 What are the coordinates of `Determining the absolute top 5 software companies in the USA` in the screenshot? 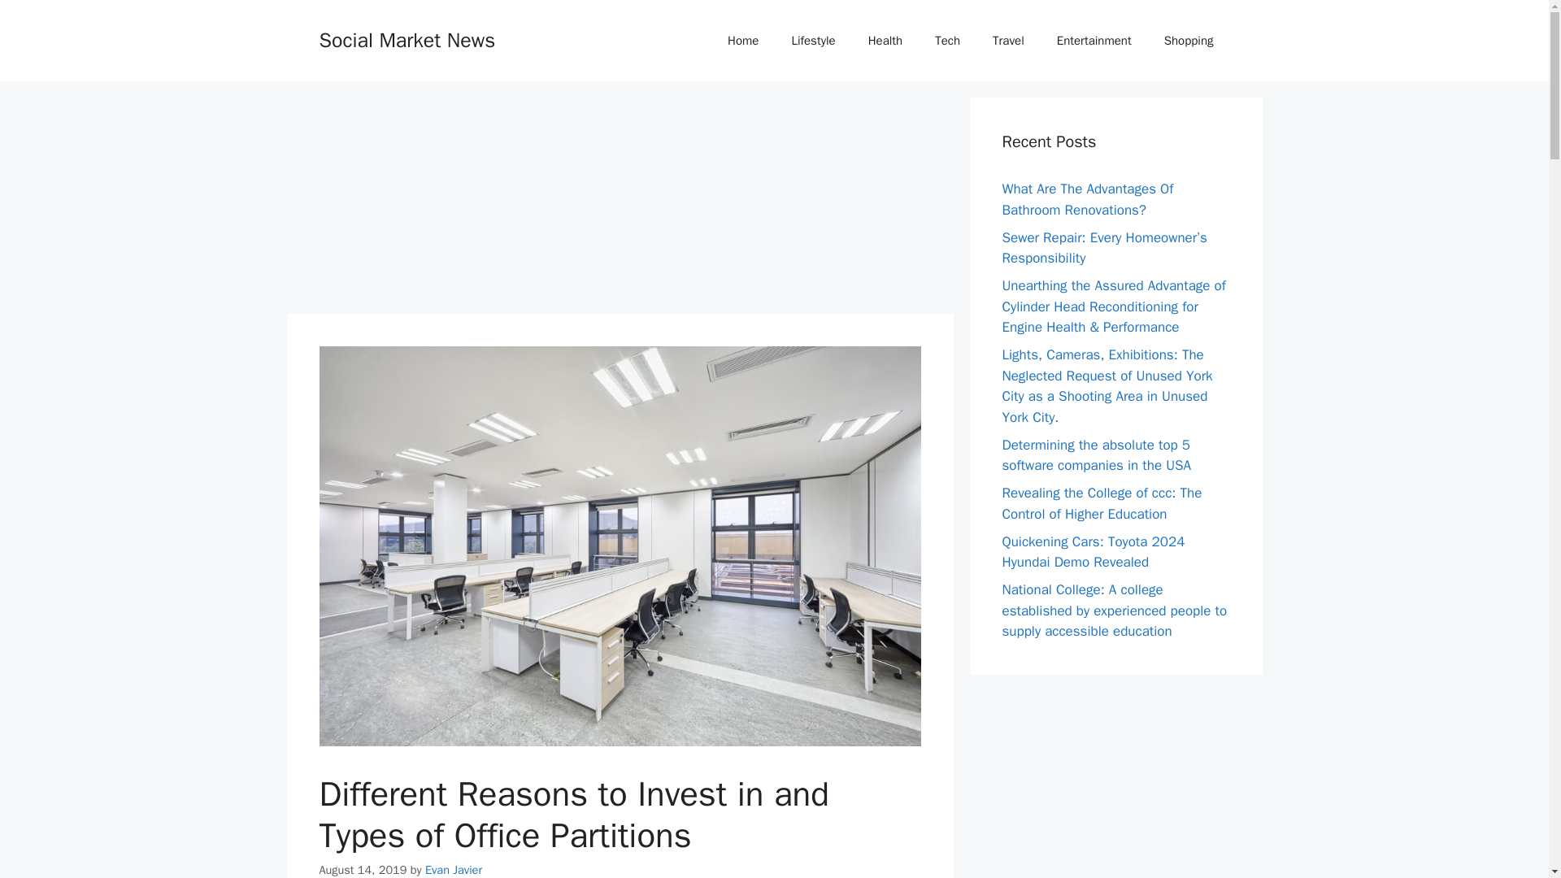 It's located at (1096, 454).